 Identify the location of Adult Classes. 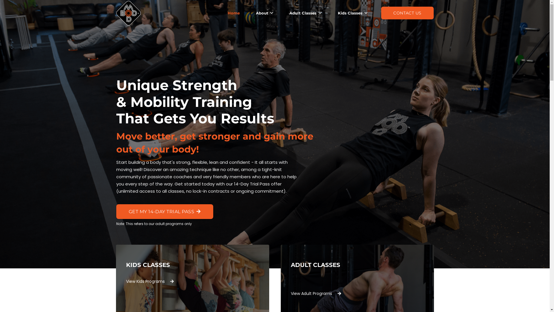
(306, 13).